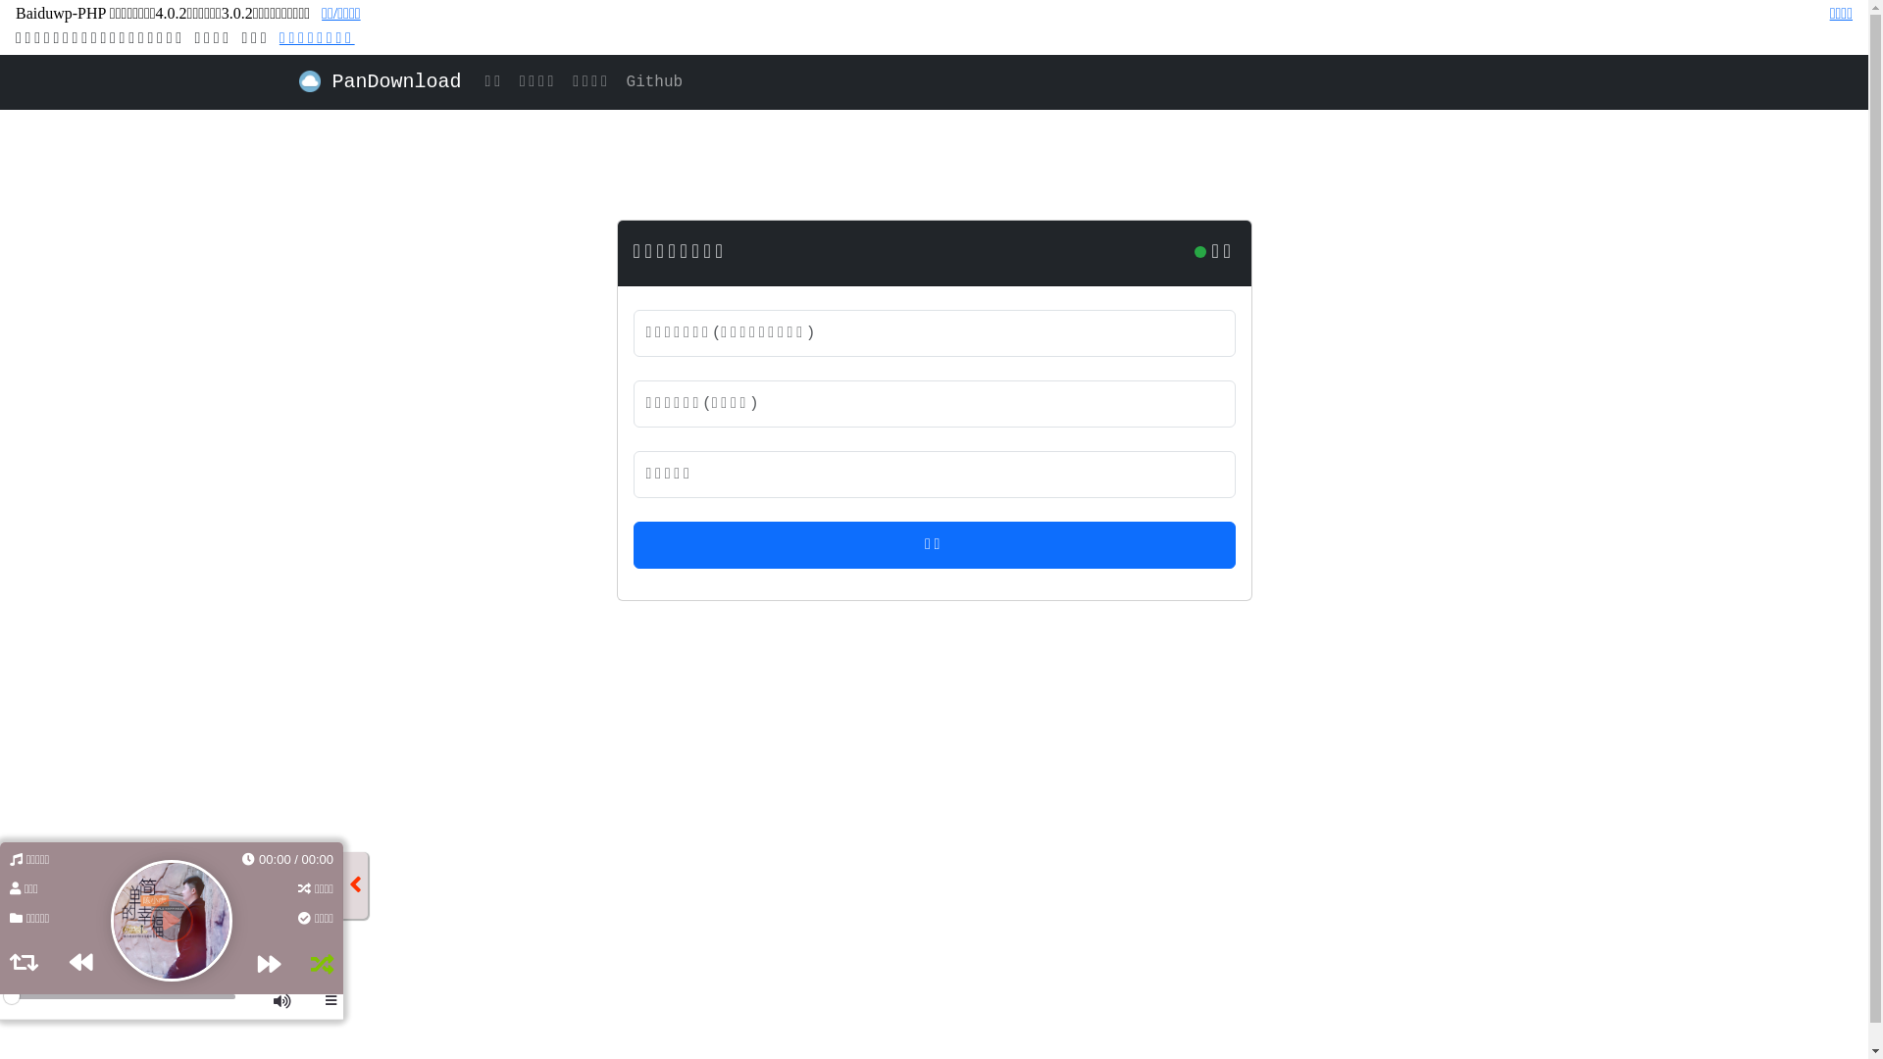 This screenshot has height=1059, width=1883. Describe the element at coordinates (380, 82) in the screenshot. I see `PanDownload` at that location.